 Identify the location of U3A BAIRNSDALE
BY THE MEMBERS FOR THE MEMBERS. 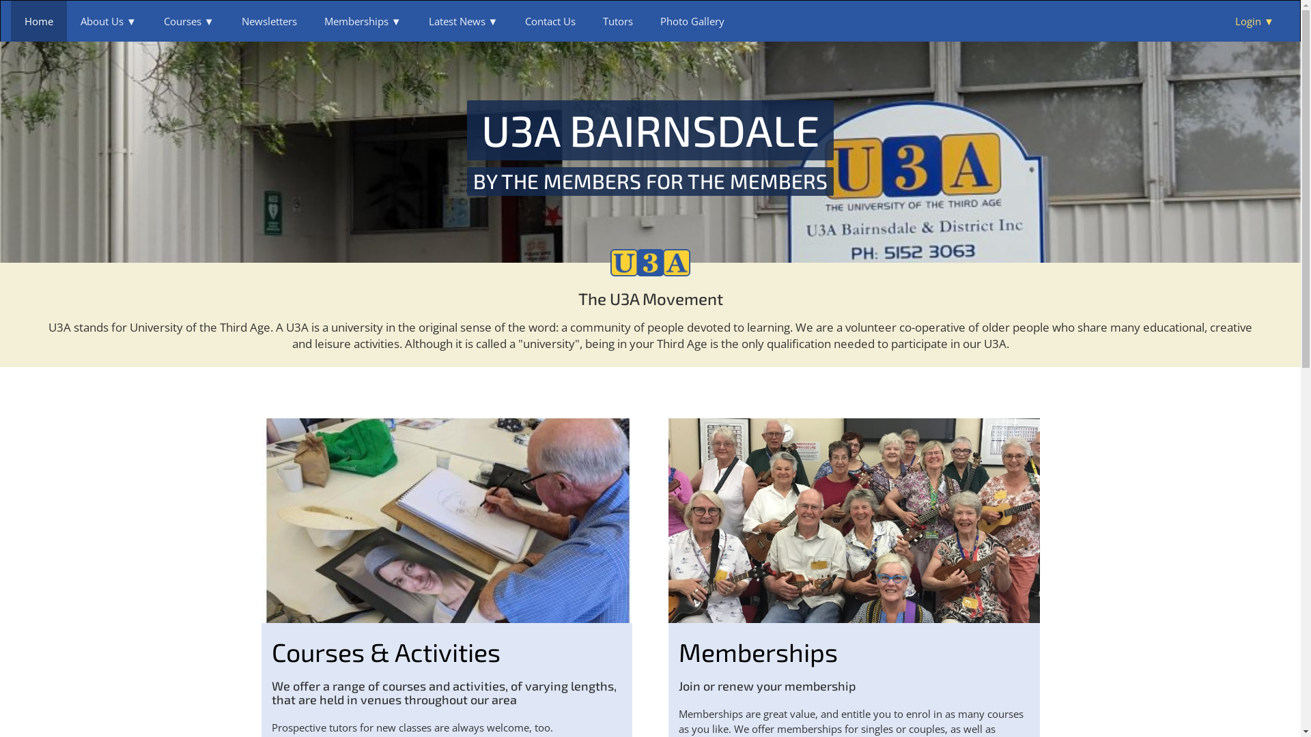
(650, 147).